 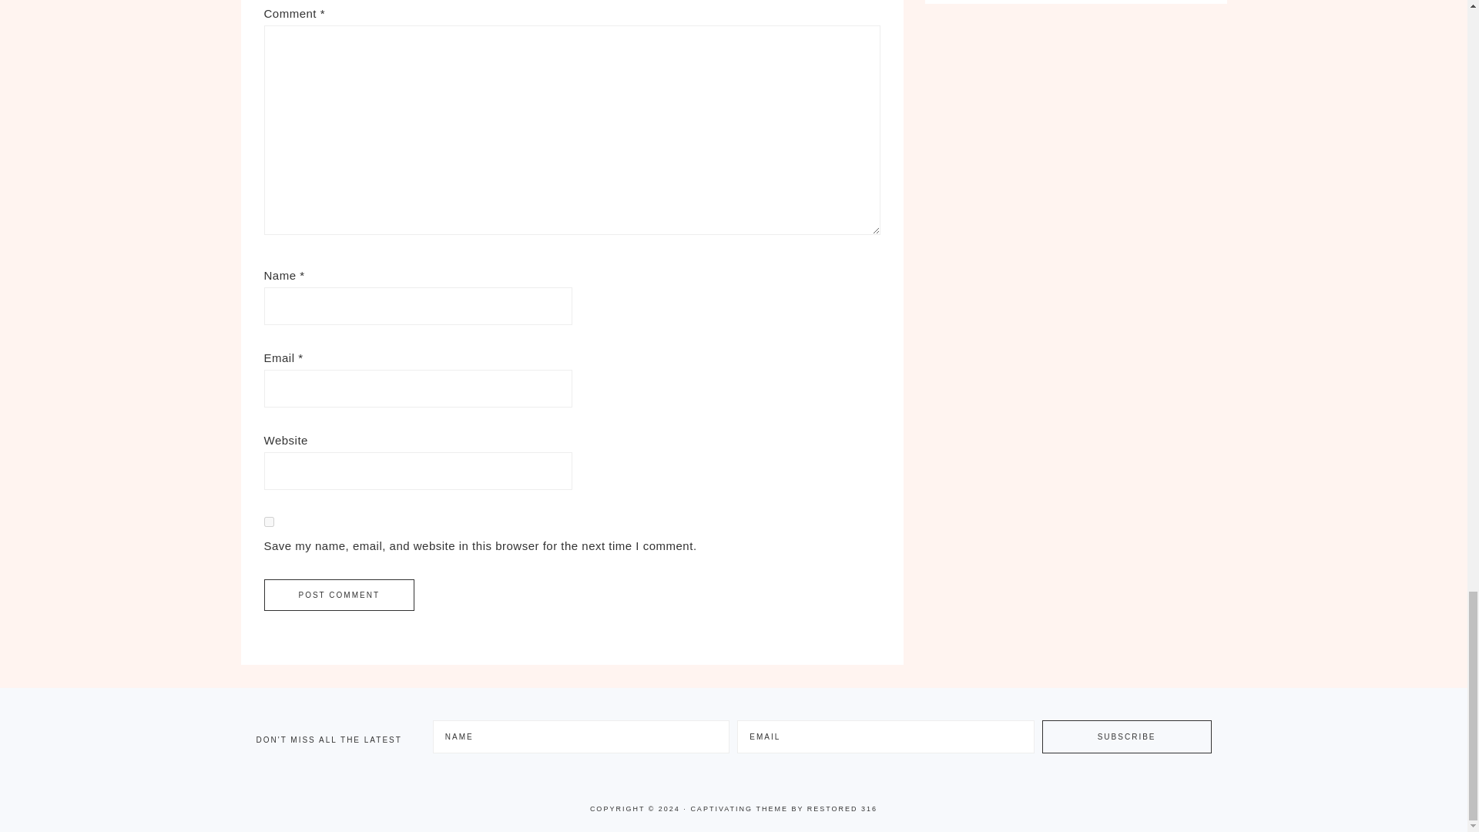 What do you see at coordinates (268, 521) in the screenshot?
I see `yes` at bounding box center [268, 521].